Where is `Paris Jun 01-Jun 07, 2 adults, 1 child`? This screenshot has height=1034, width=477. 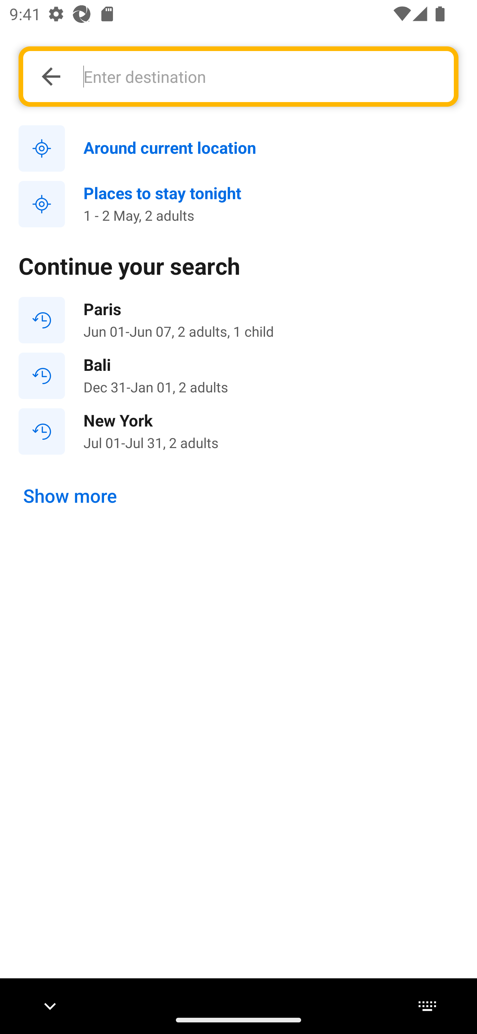 Paris Jun 01-Jun 07, 2 adults, 1 child is located at coordinates (238, 320).